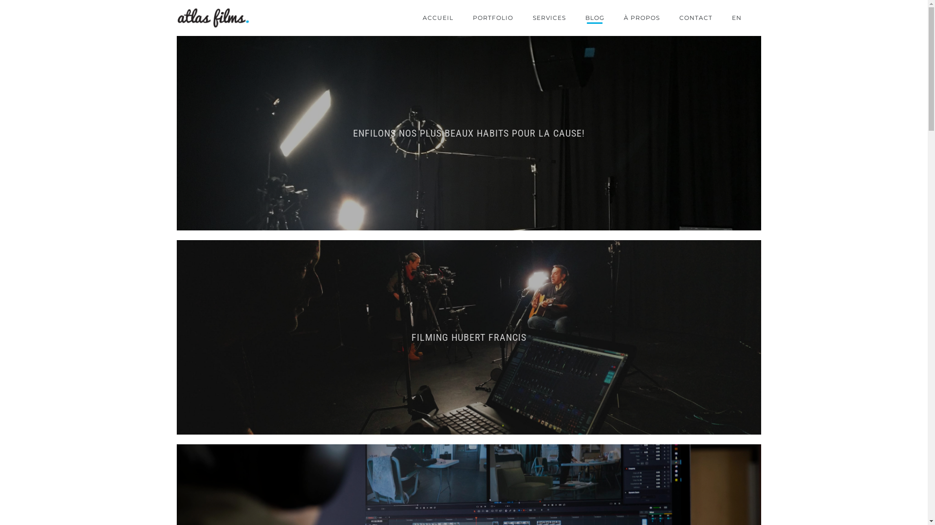 The height and width of the screenshot is (525, 935). What do you see at coordinates (438, 18) in the screenshot?
I see `ACCUEIL` at bounding box center [438, 18].